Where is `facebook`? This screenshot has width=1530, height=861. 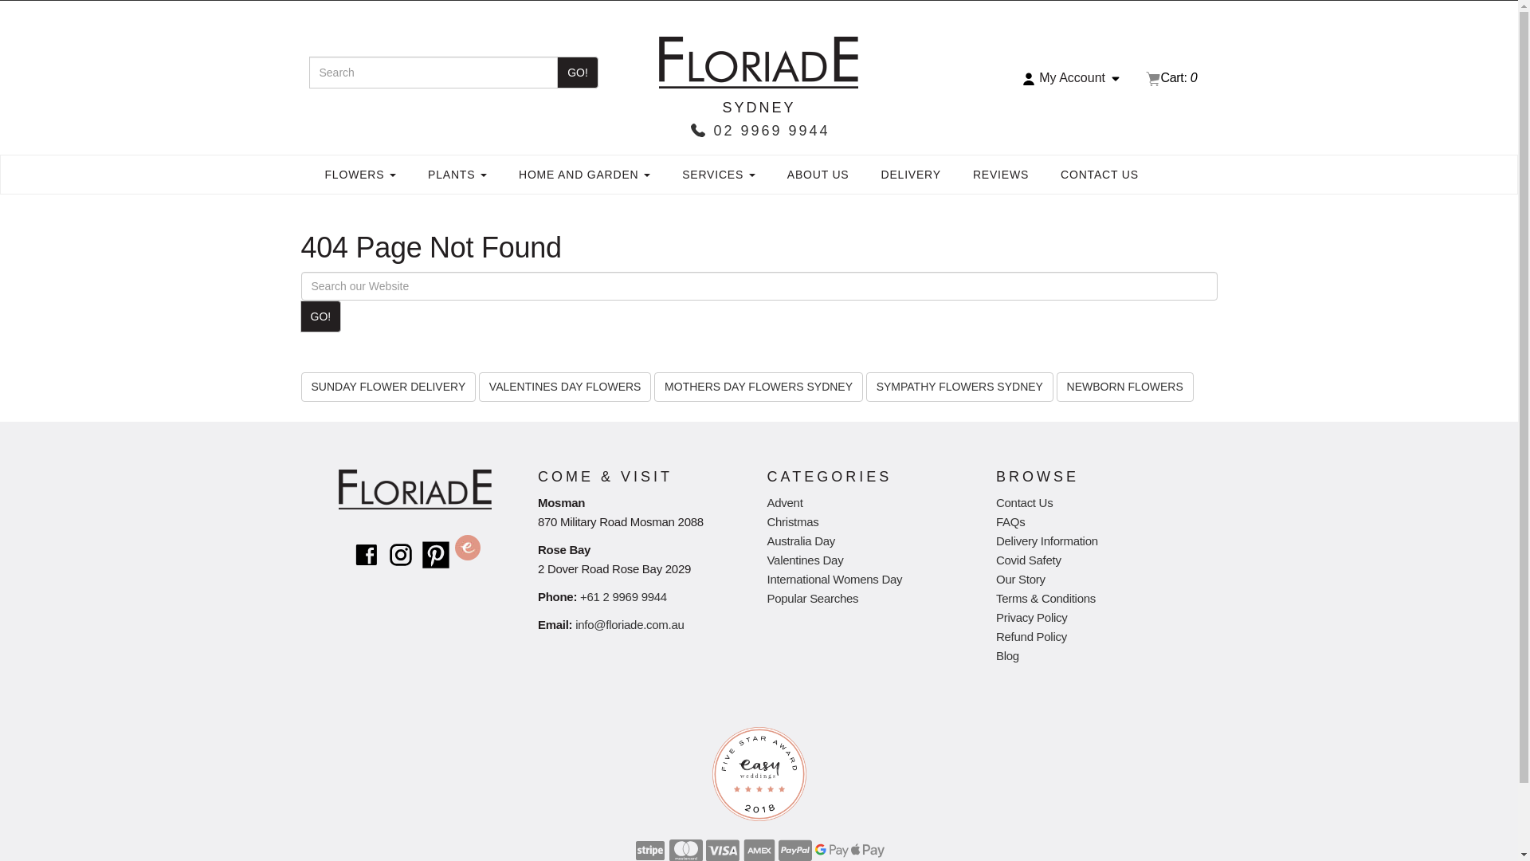
facebook is located at coordinates (367, 553).